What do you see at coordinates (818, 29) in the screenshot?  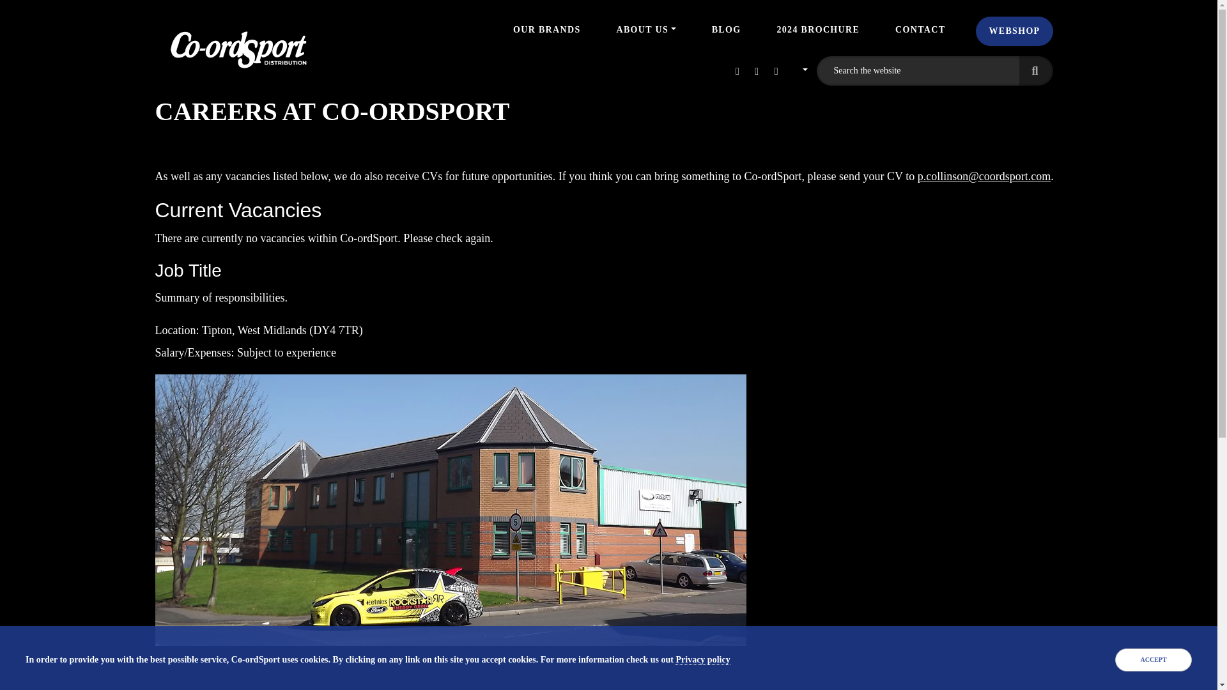 I see `2024 BROCHURE` at bounding box center [818, 29].